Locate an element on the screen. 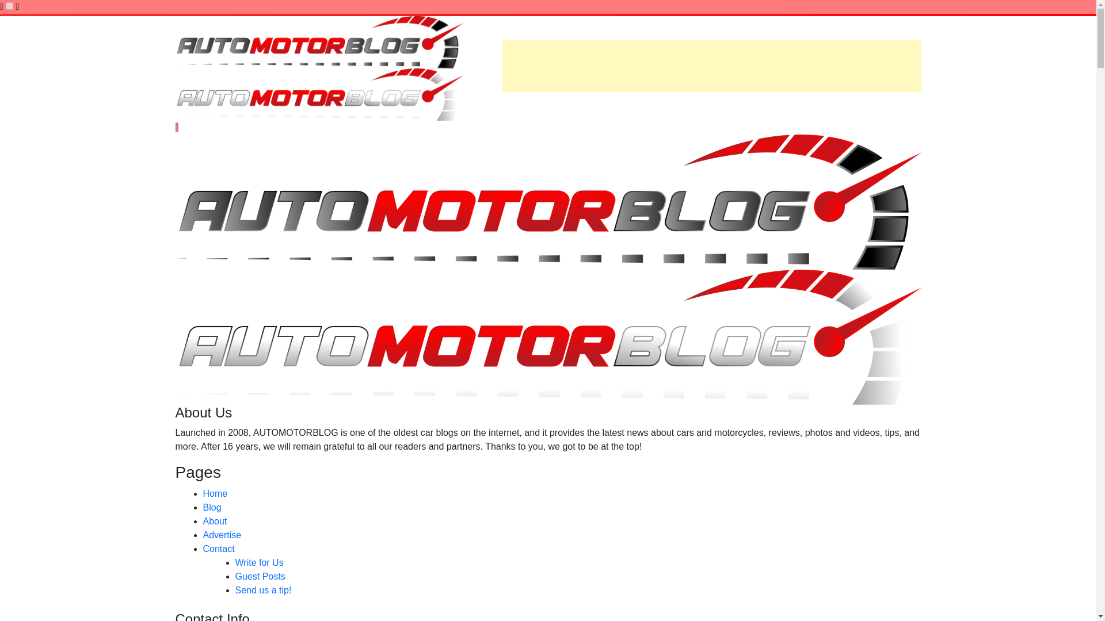 The image size is (1105, 621). About is located at coordinates (214, 521).